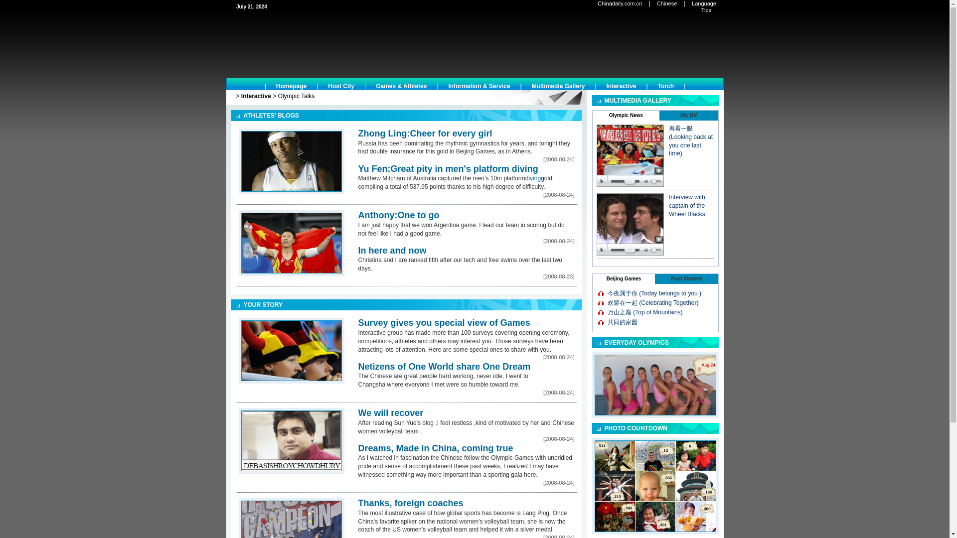 The image size is (957, 538). I want to click on ATHLETES' BLOGS, so click(271, 115).